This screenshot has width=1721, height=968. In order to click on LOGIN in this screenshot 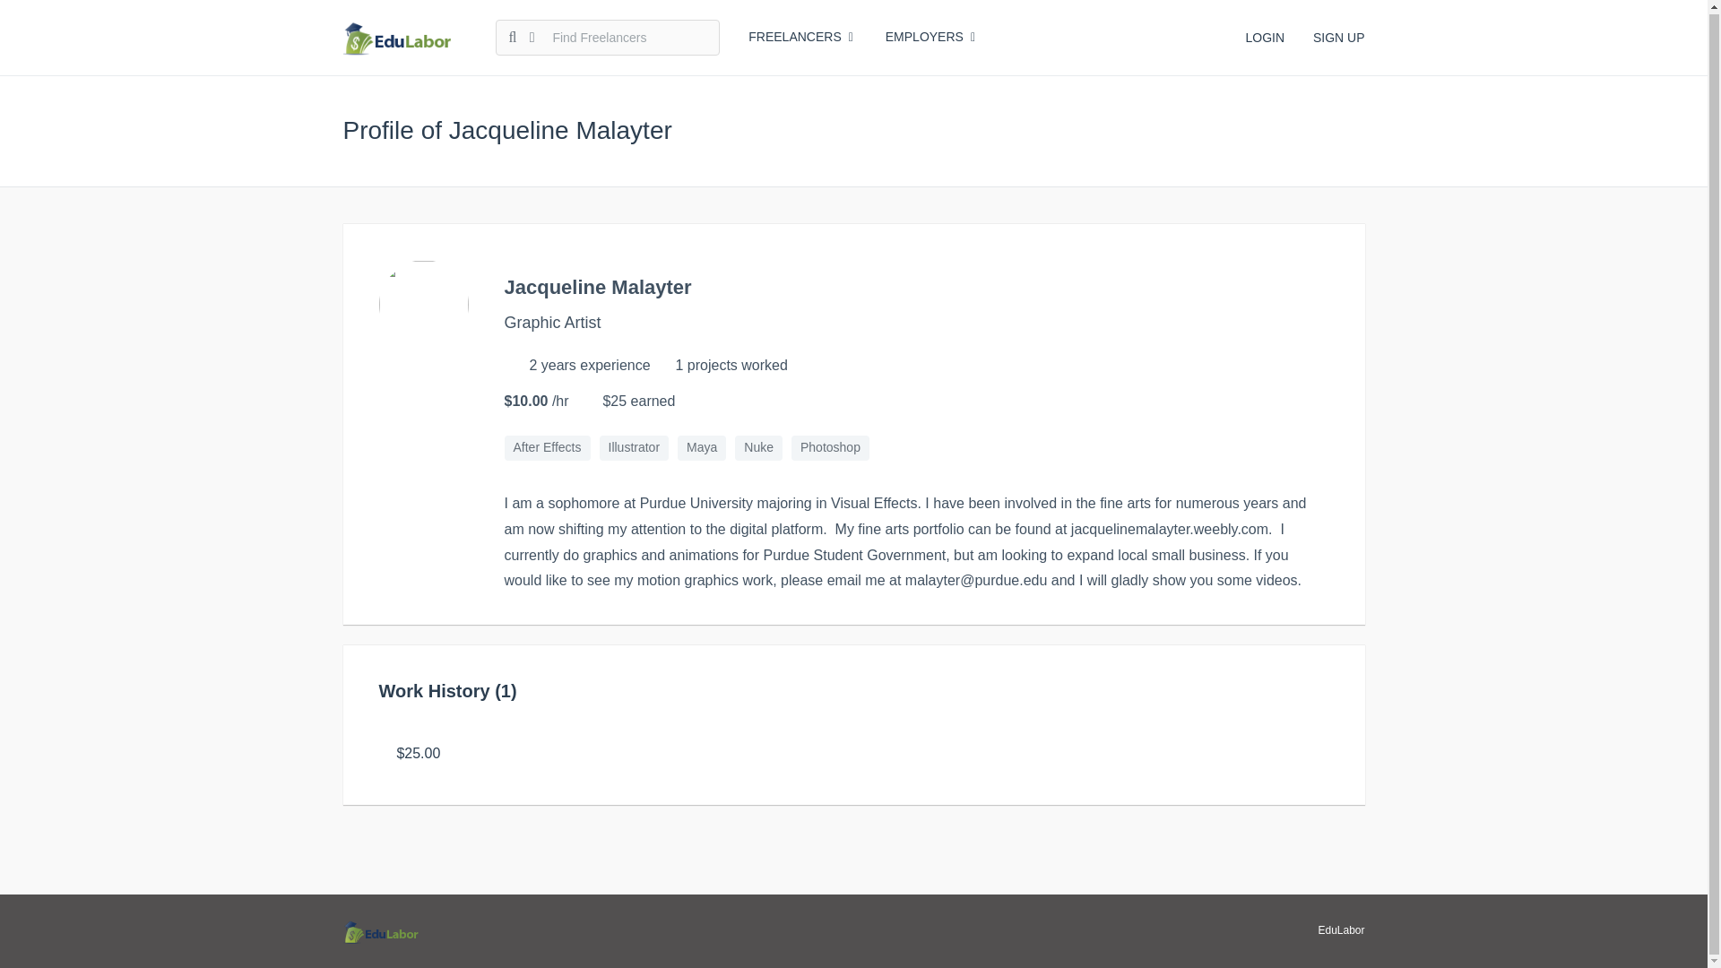, I will do `click(1264, 36)`.